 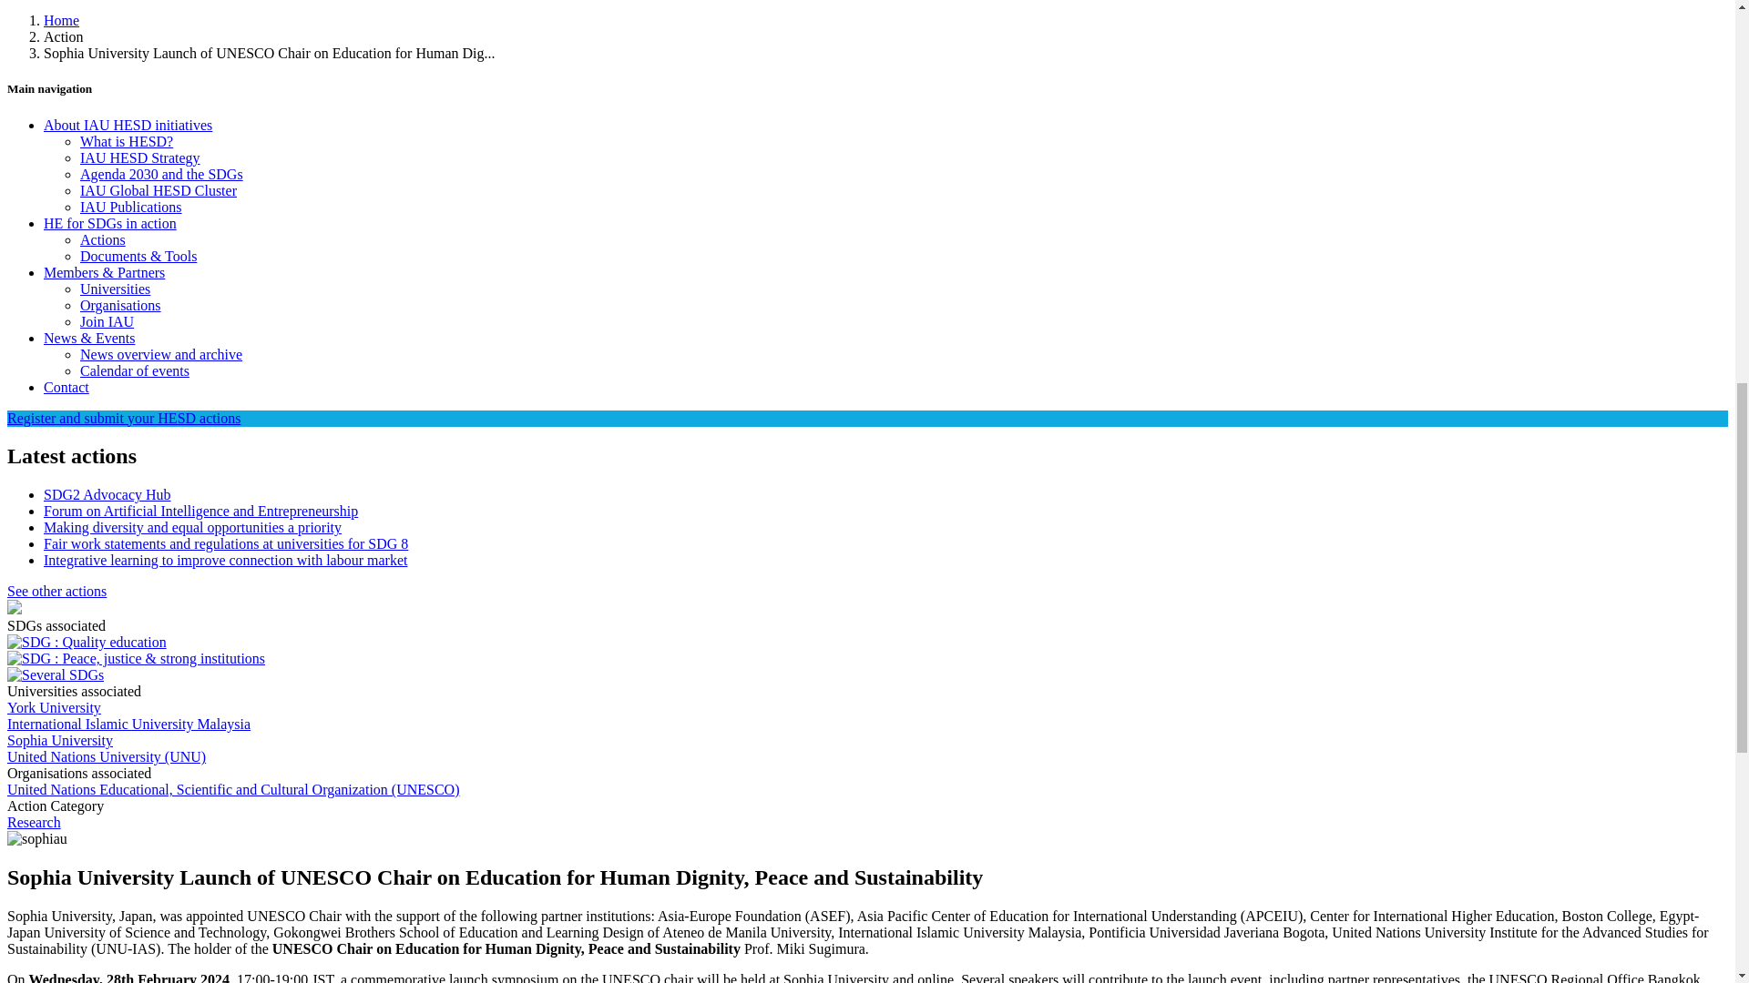 I want to click on What is HESD?, so click(x=127, y=140).